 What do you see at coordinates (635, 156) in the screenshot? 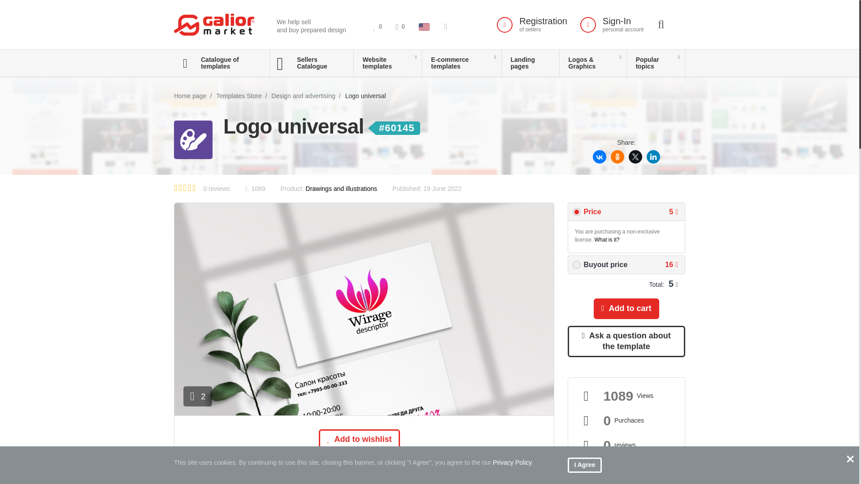
I see `LinkedIn` at bounding box center [635, 156].